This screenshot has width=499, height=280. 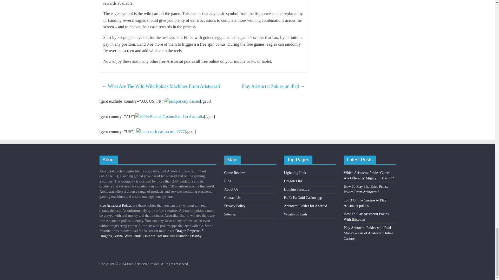 What do you see at coordinates (303, 198) in the screenshot?
I see `Fa Fa Fa Gold Casino app` at bounding box center [303, 198].